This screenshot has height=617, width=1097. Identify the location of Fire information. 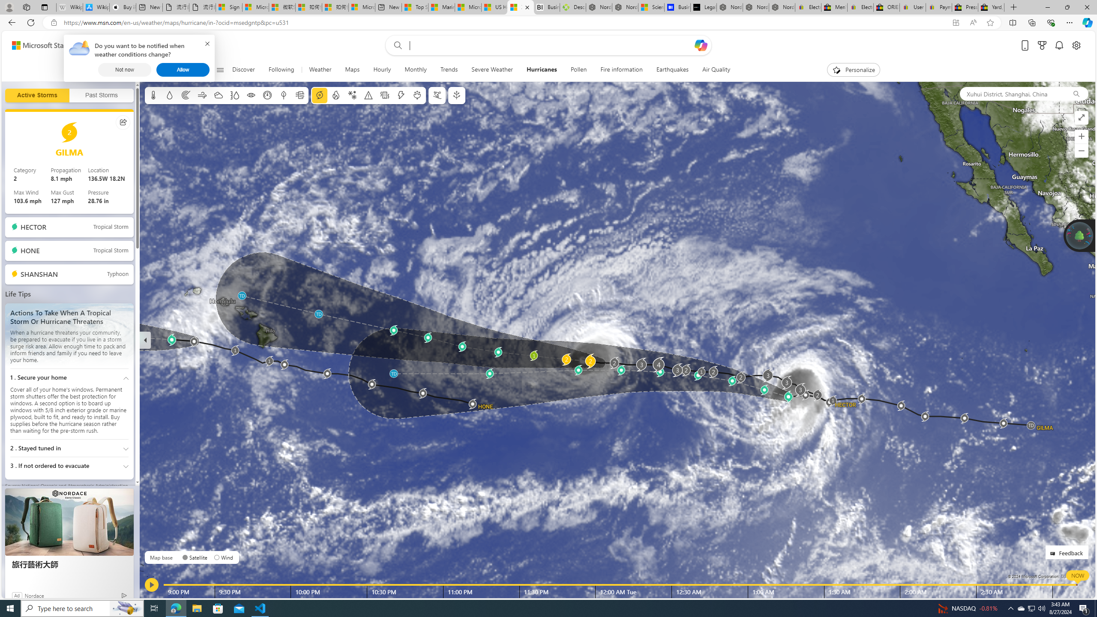
(336, 95).